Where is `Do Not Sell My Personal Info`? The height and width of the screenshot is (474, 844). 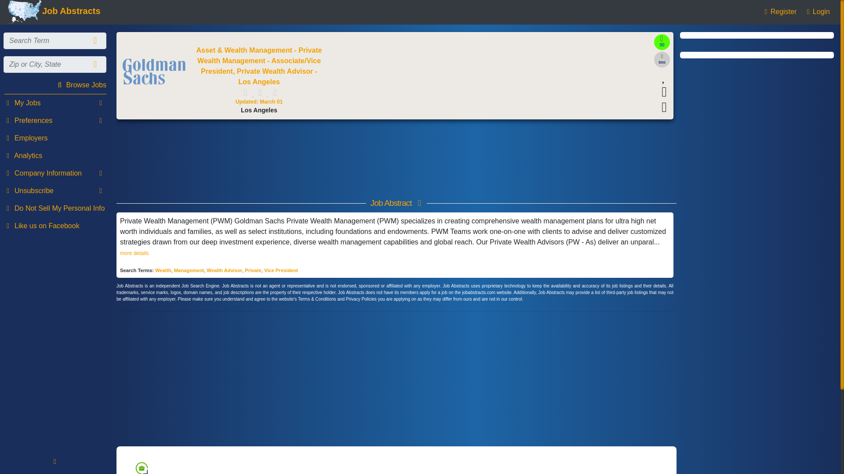
Do Not Sell My Personal Info is located at coordinates (55, 208).